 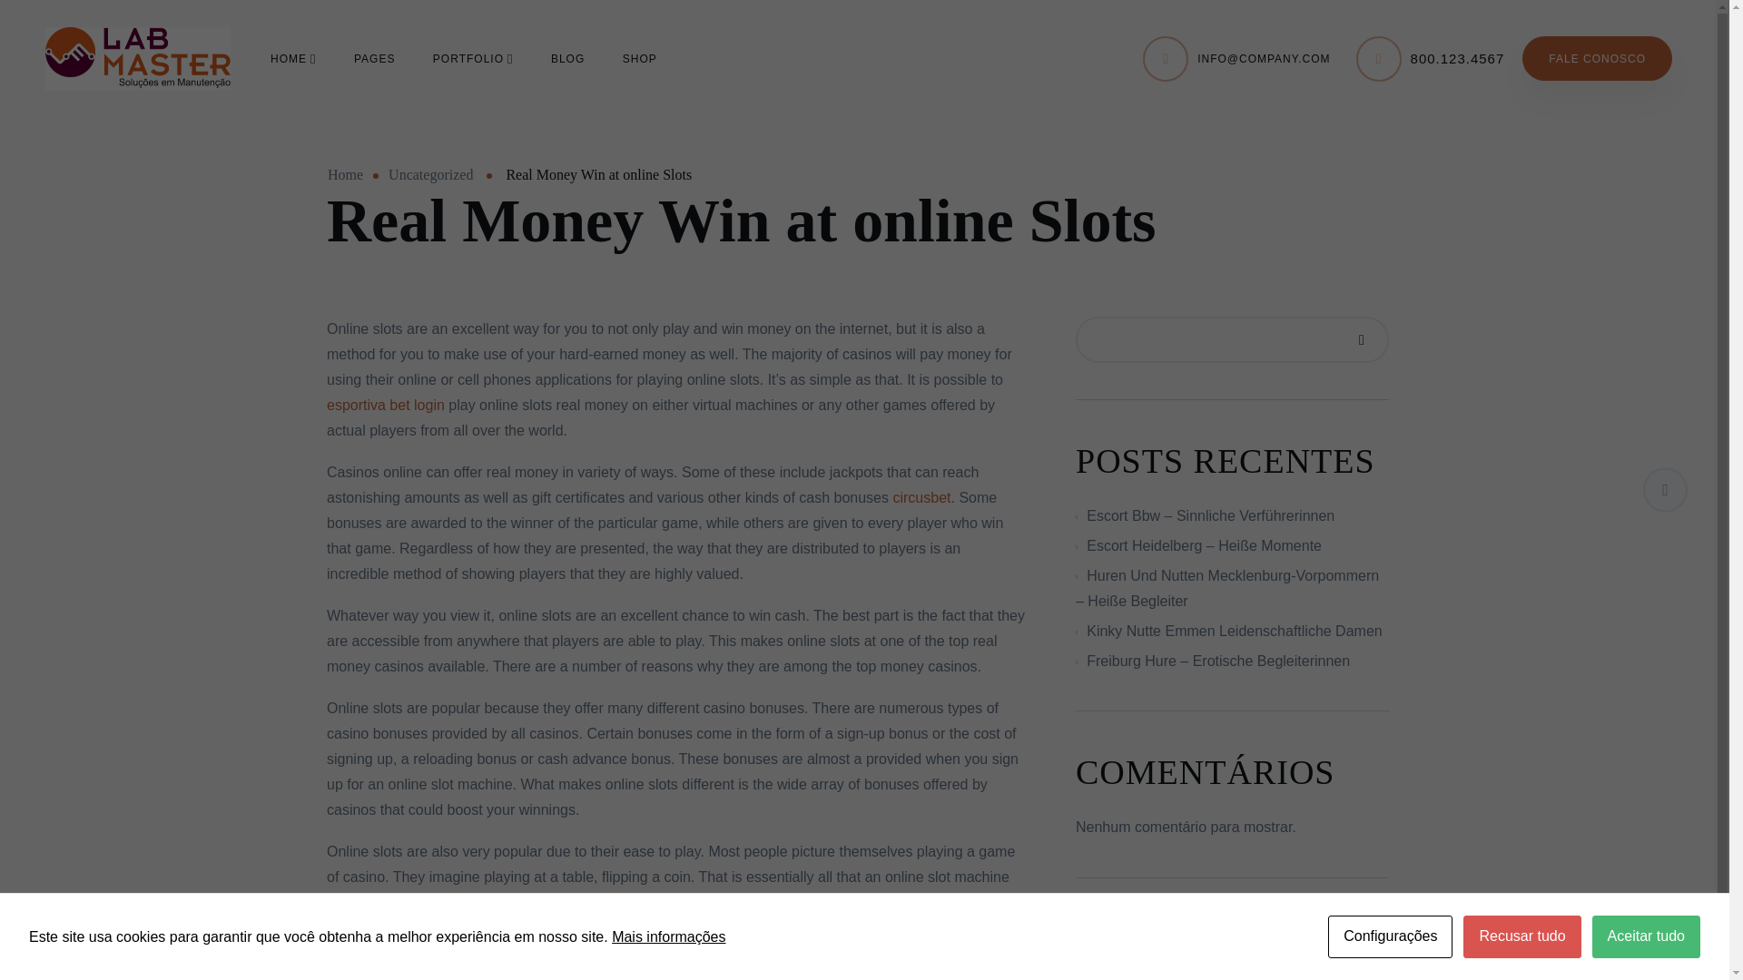 I want to click on HOME, so click(x=292, y=57).